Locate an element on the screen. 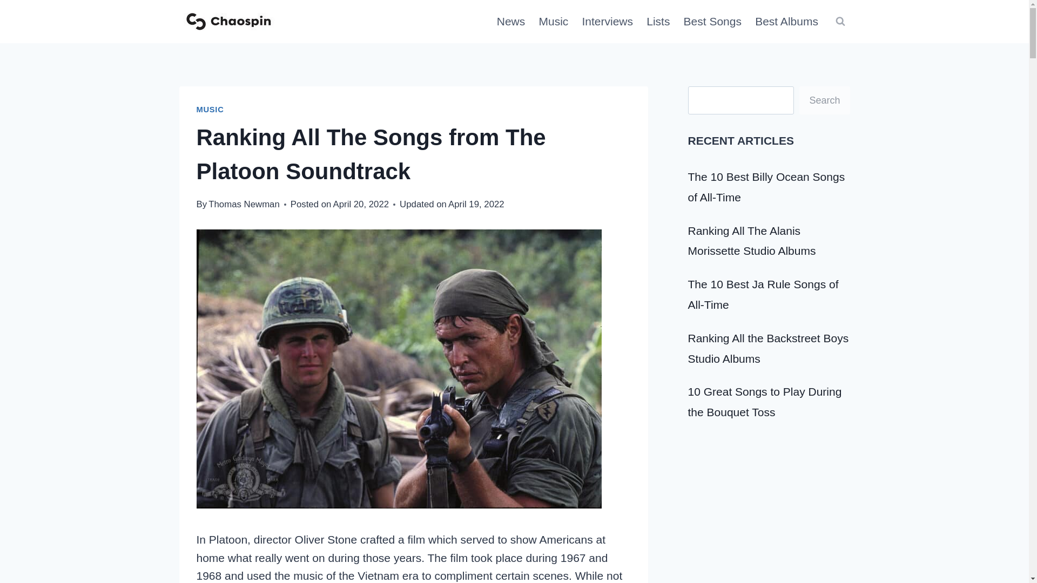  MUSIC is located at coordinates (210, 109).